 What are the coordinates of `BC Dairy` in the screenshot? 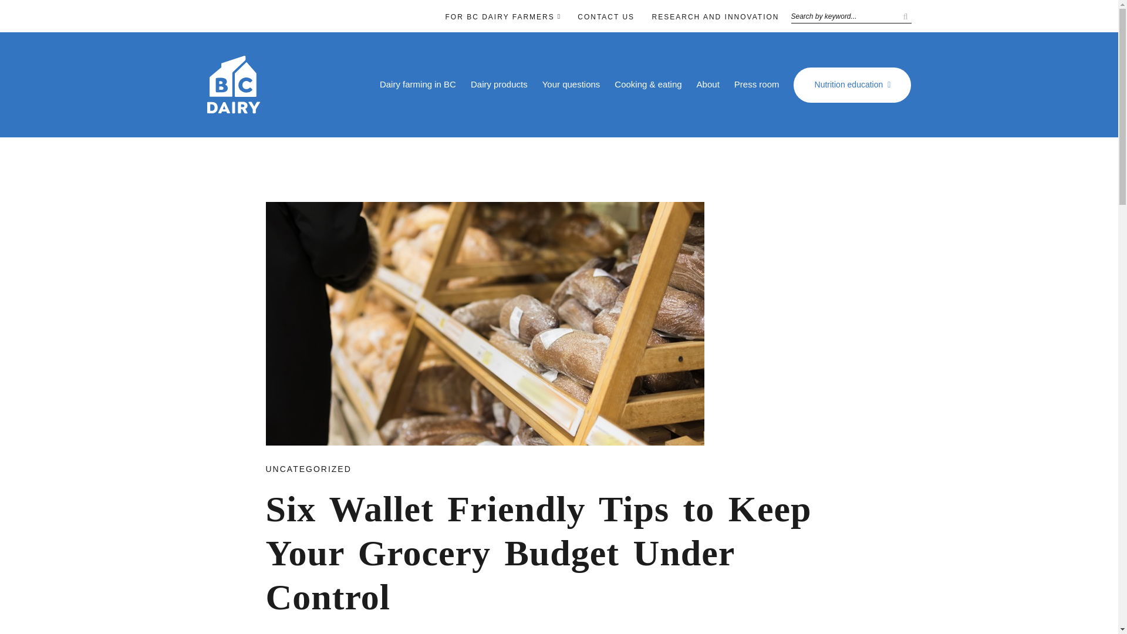 It's located at (232, 108).